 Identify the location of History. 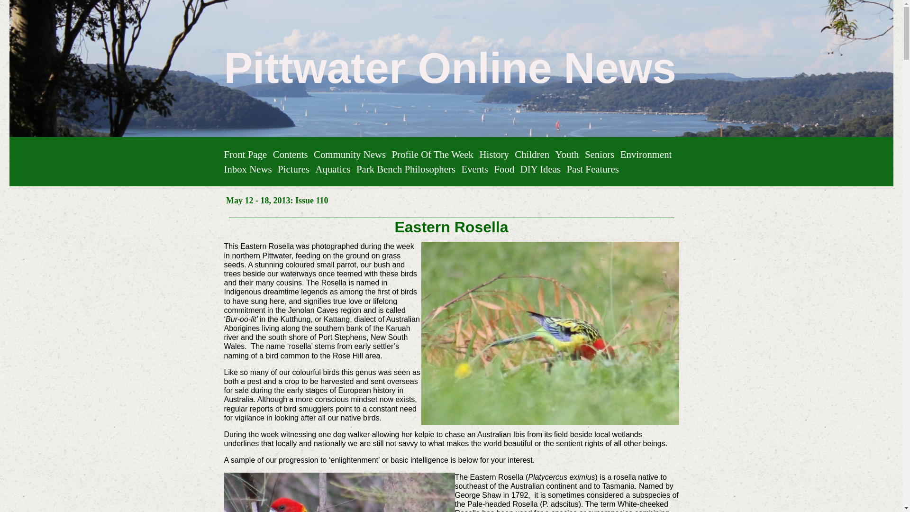
(494, 154).